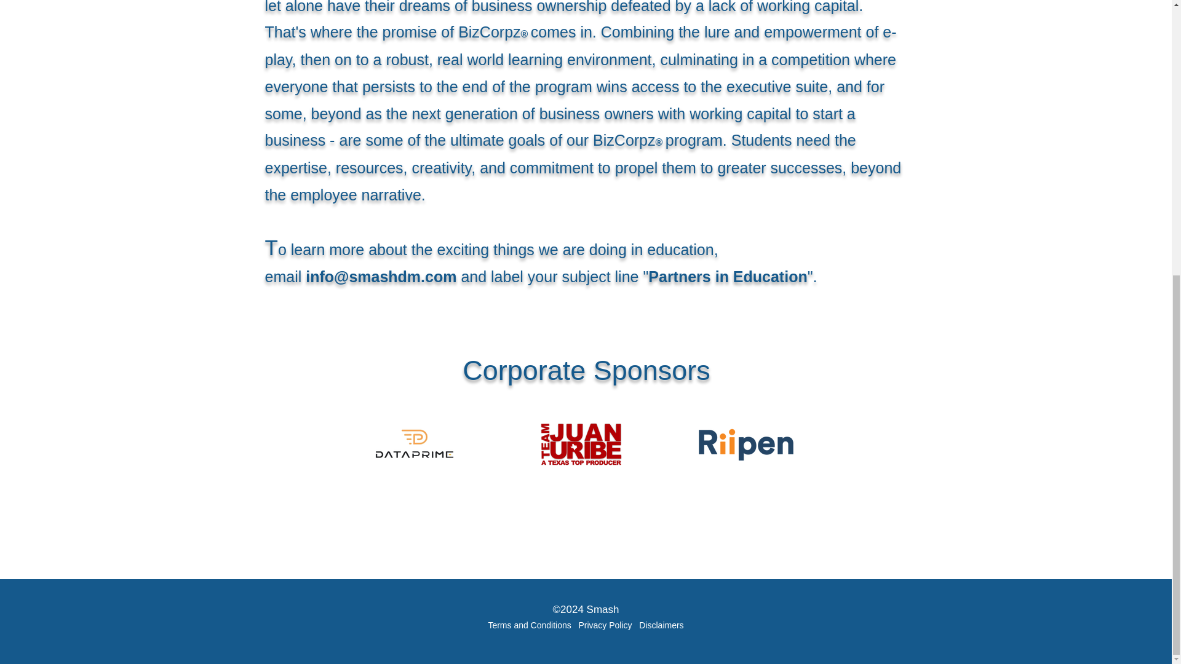 The width and height of the screenshot is (1181, 664). I want to click on TJU.png, so click(581, 444).